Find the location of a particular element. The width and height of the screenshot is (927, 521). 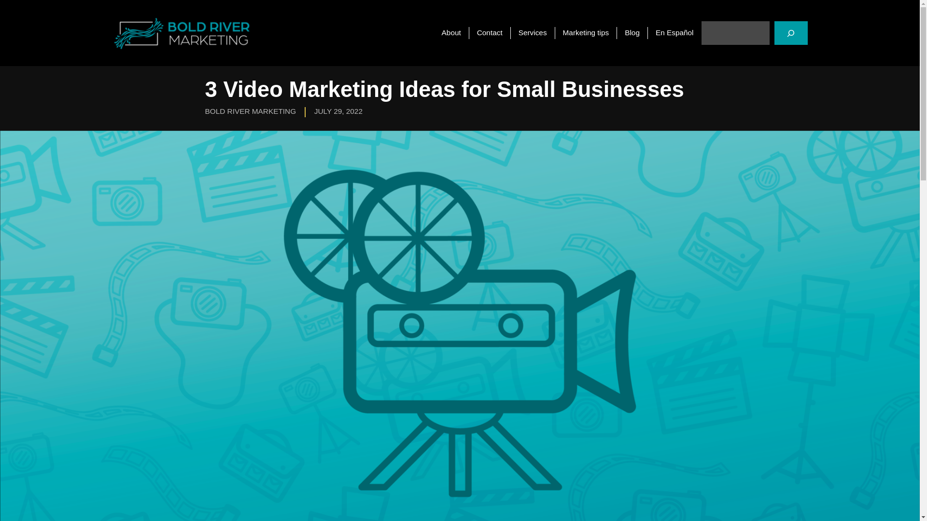

About is located at coordinates (451, 33).